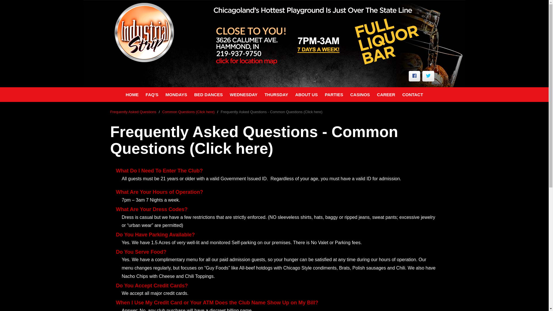  I want to click on BED DANCES, so click(209, 94).